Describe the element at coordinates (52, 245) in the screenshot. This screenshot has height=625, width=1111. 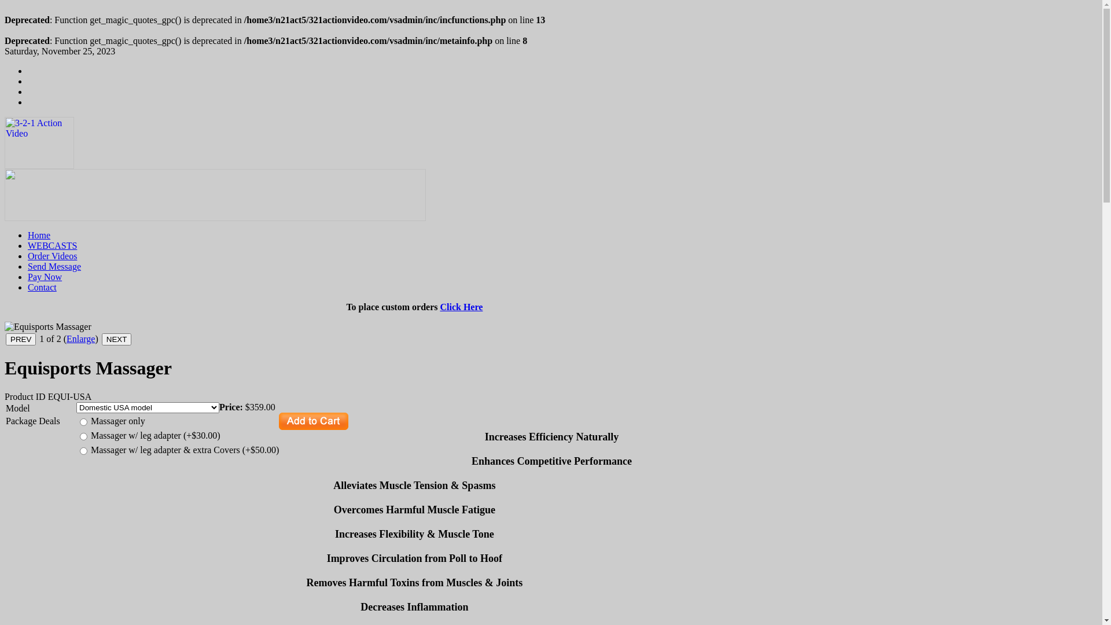
I see `WEBCASTS` at that location.